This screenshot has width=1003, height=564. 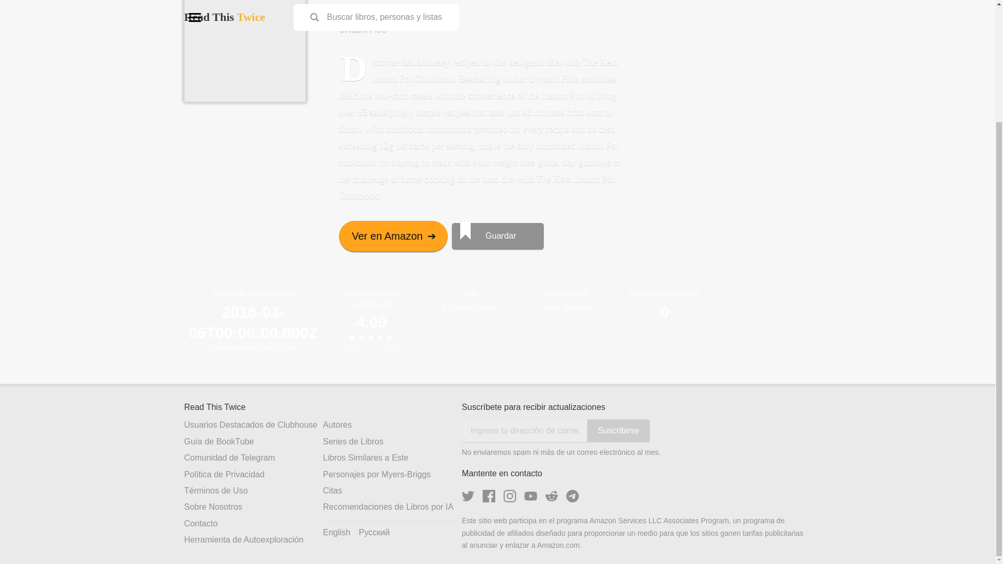 I want to click on Series de Libros, so click(x=392, y=442).